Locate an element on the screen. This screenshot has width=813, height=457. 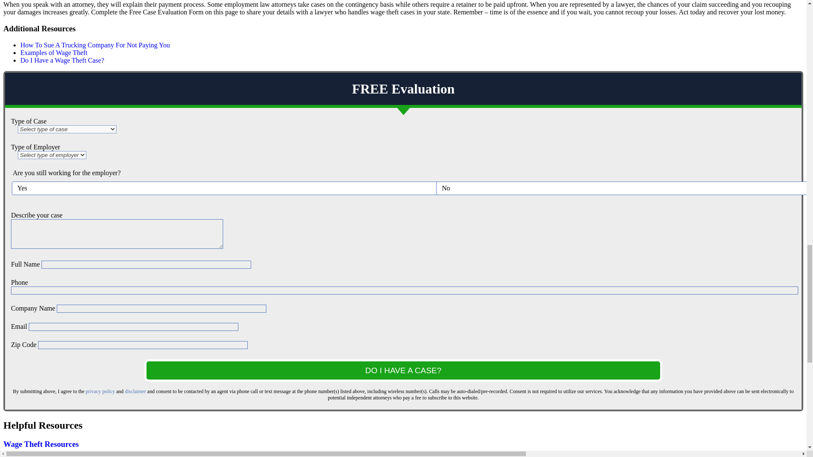
Examples of Wage Theft is located at coordinates (54, 52).